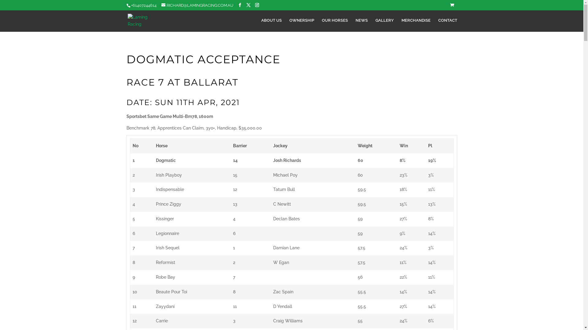 The height and width of the screenshot is (330, 588). I want to click on +61407244614, so click(144, 5).